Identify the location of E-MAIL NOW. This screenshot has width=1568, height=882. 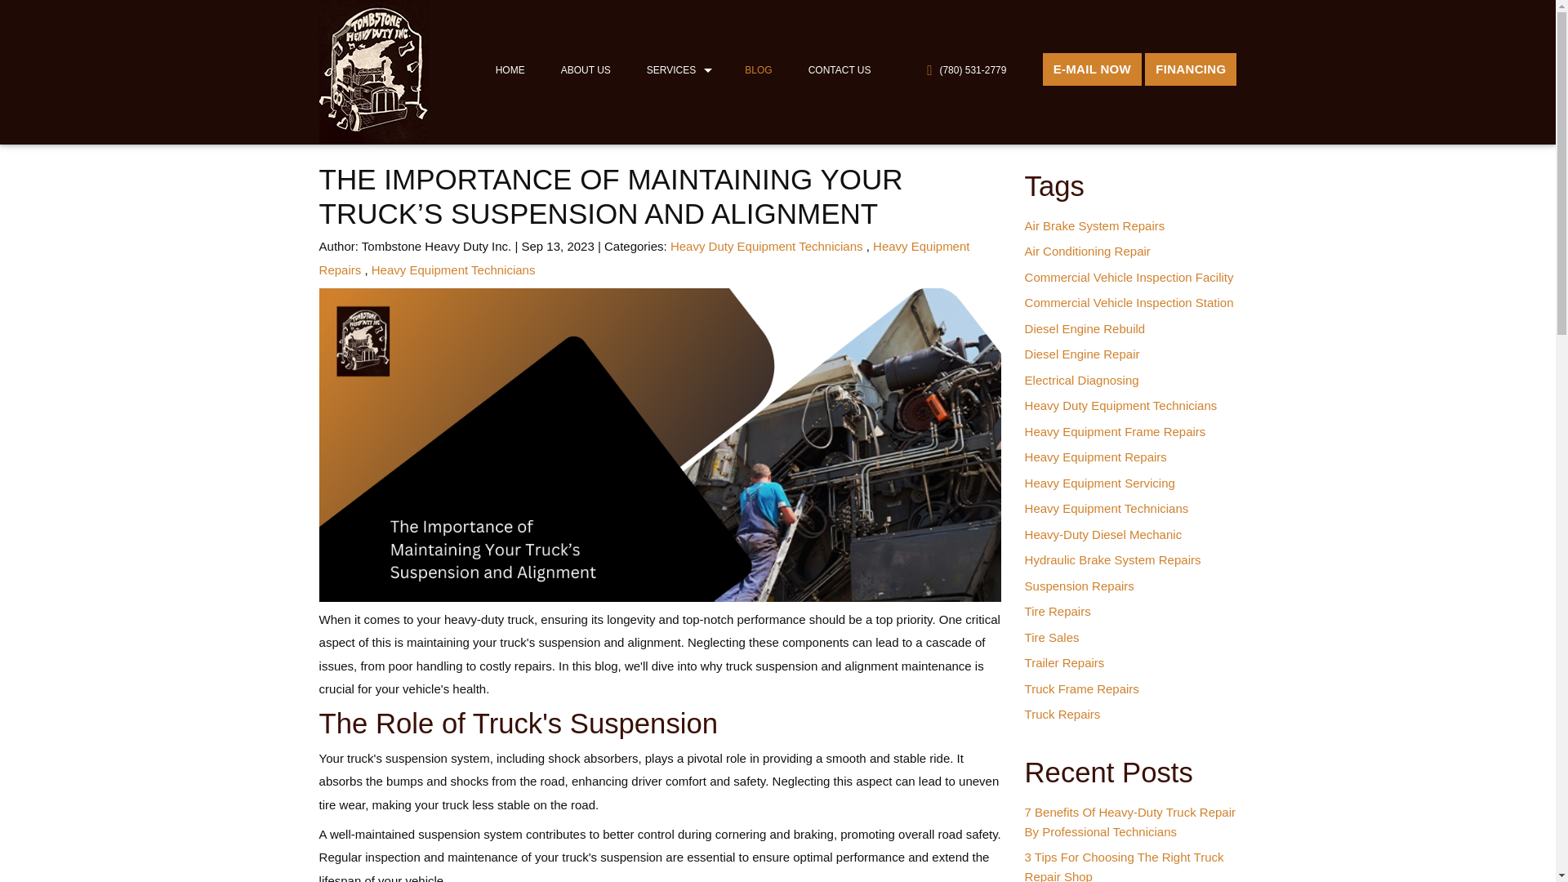
(1091, 69).